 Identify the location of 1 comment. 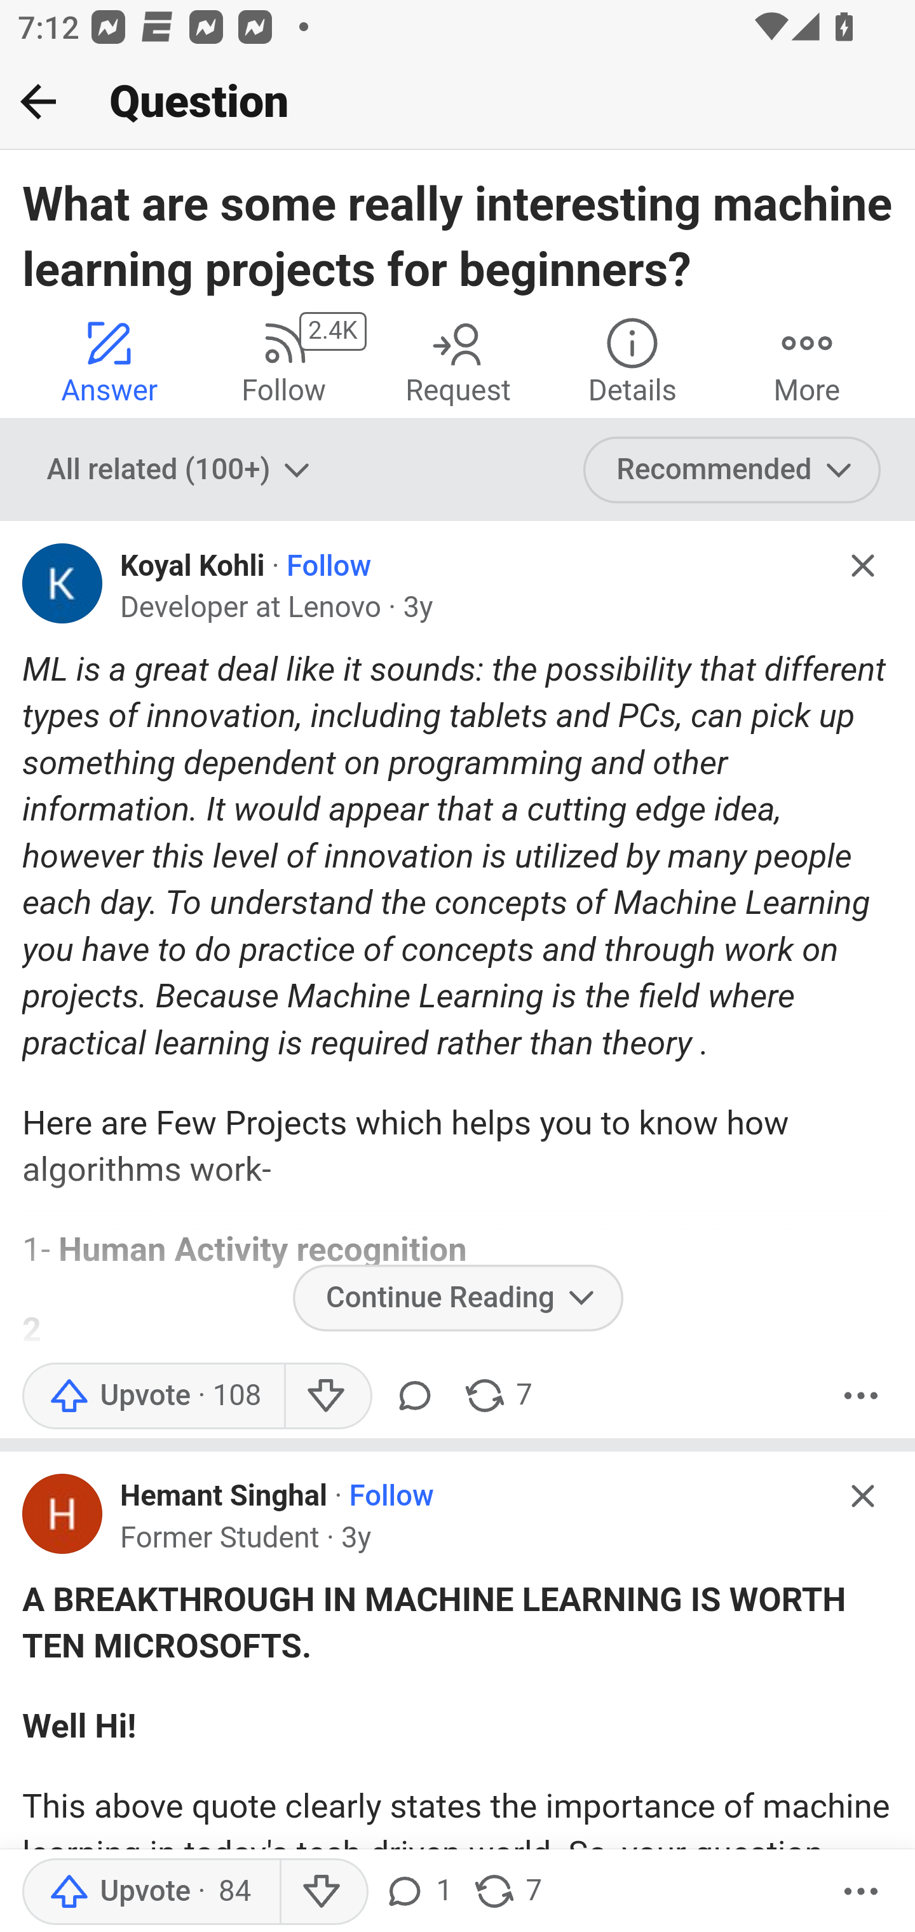
(417, 1892).